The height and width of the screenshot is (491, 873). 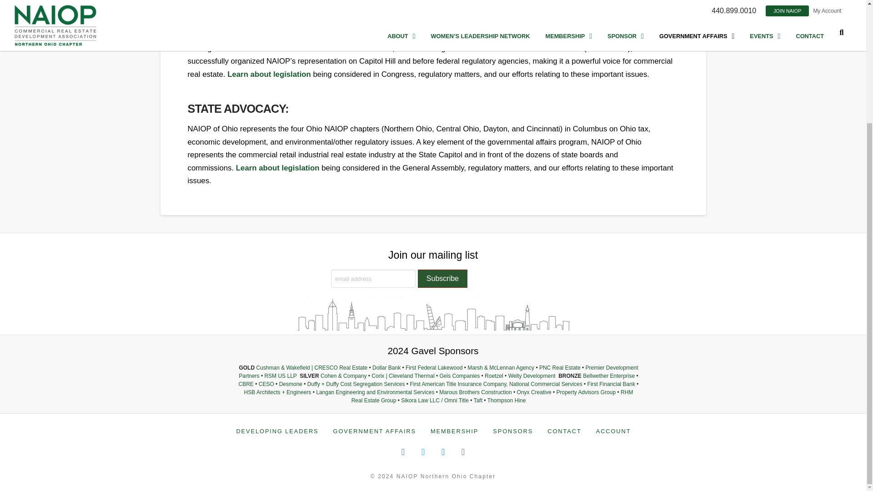 What do you see at coordinates (608, 376) in the screenshot?
I see `Bellwether Enterprise` at bounding box center [608, 376].